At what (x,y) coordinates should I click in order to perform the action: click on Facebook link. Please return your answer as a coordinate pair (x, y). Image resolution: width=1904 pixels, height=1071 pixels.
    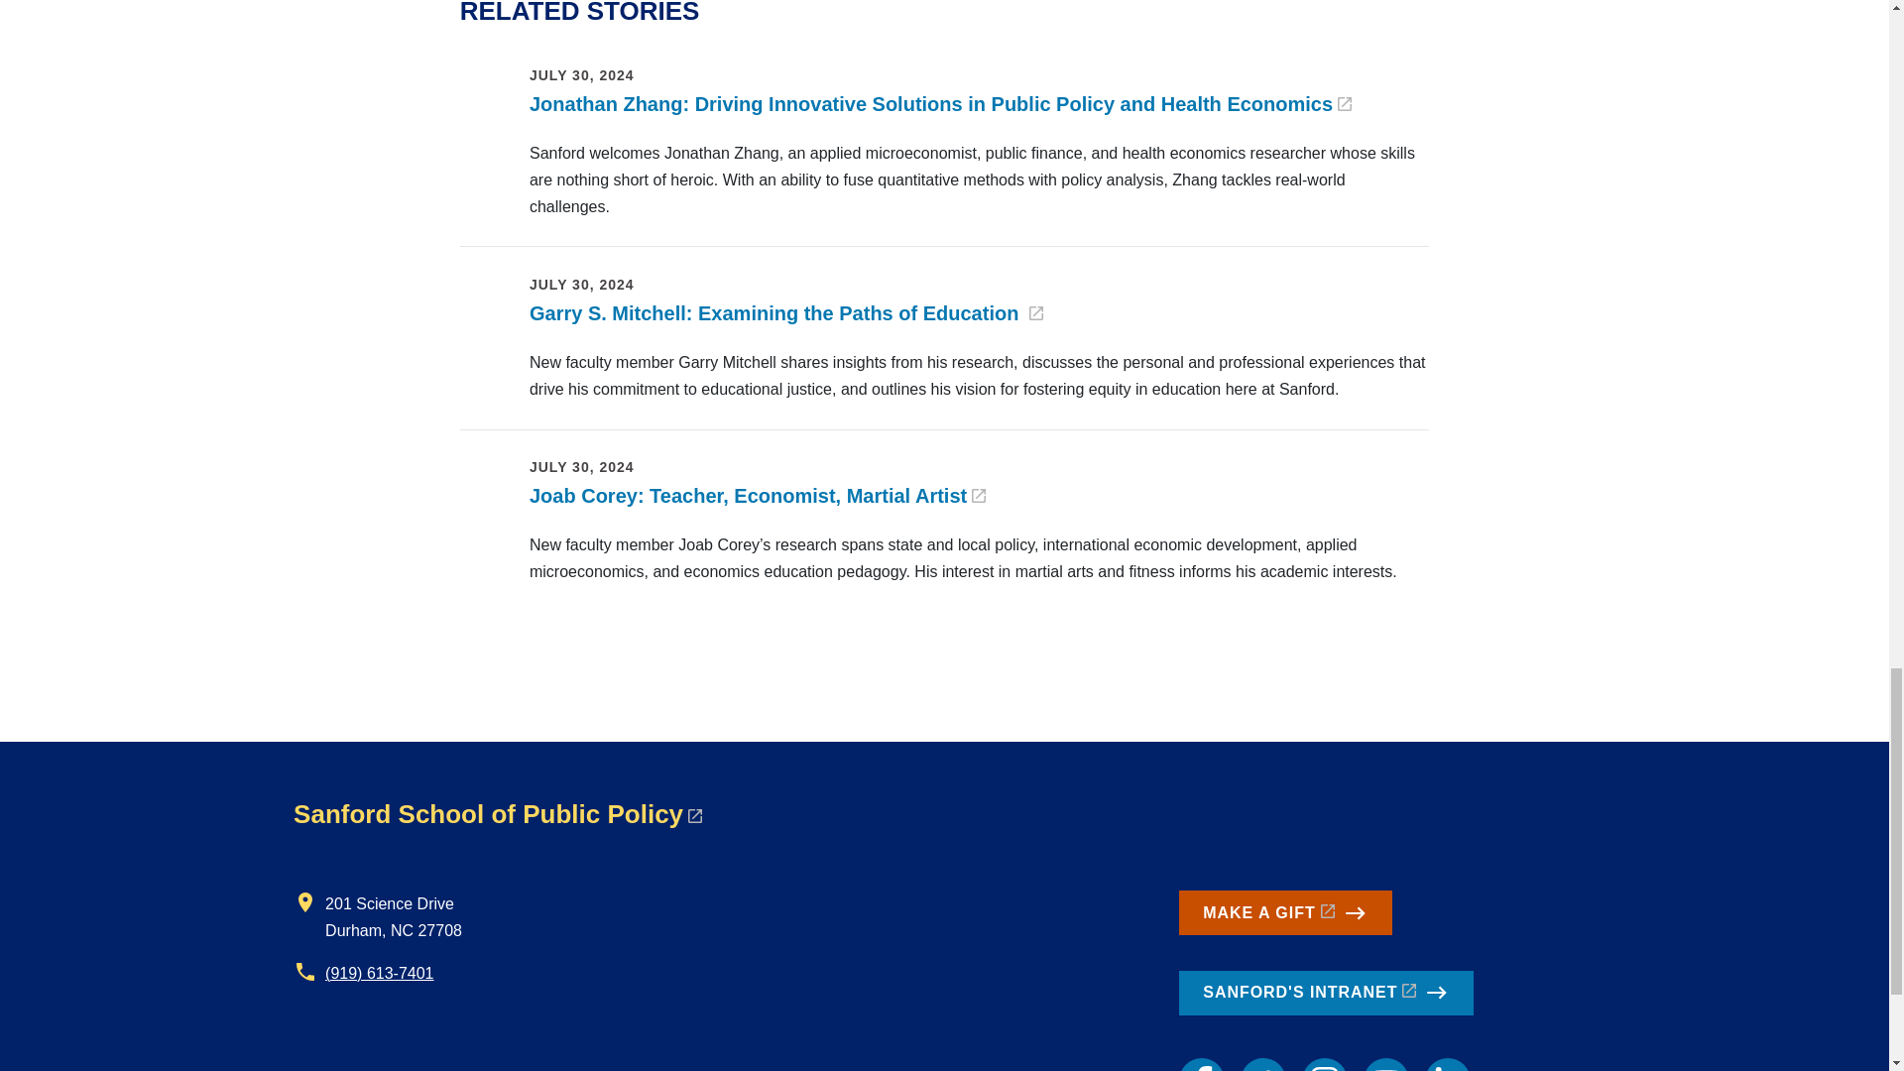
    Looking at the image, I should click on (1201, 1065).